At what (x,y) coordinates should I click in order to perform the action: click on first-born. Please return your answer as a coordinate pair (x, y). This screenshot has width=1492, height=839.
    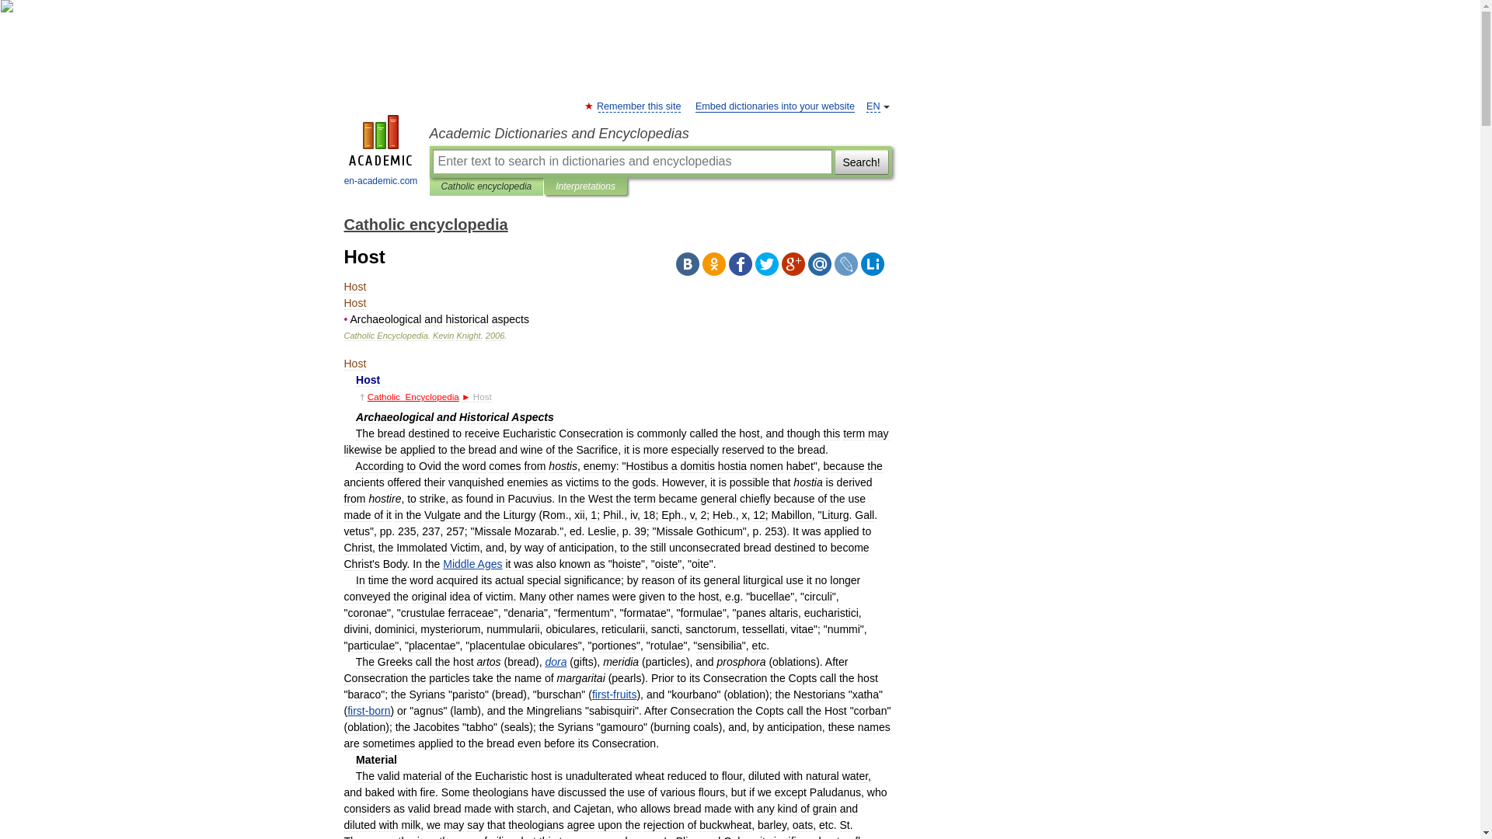
    Looking at the image, I should click on (368, 711).